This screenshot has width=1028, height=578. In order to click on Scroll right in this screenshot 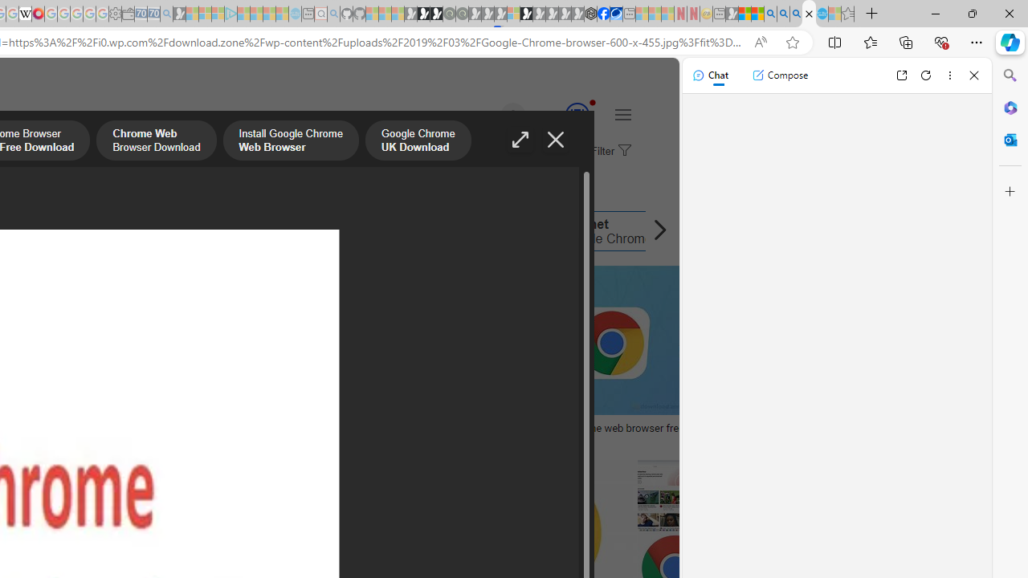, I will do `click(655, 231)`.